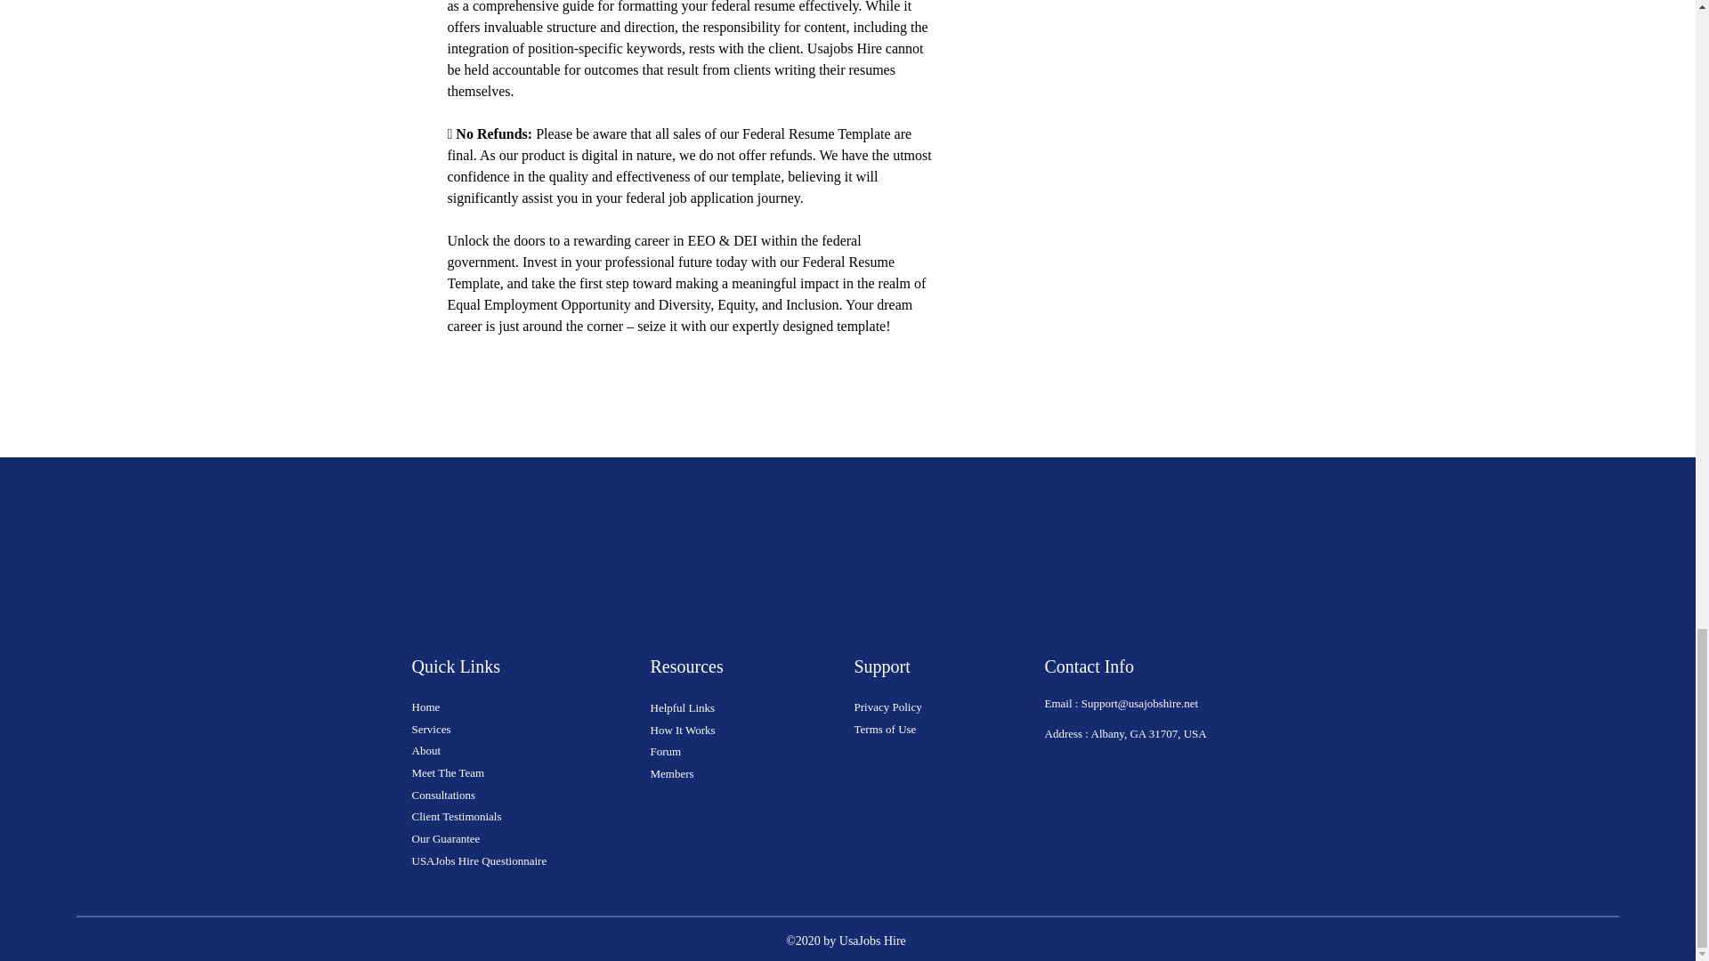  What do you see at coordinates (425, 750) in the screenshot?
I see `About` at bounding box center [425, 750].